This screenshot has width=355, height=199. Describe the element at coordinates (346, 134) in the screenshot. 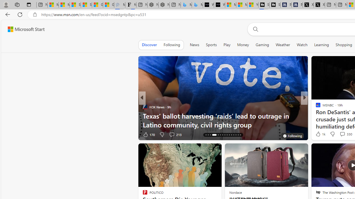

I see `View comments 266 Comment` at that location.